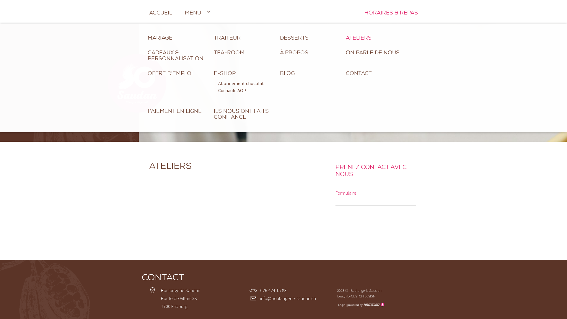 The image size is (567, 319). Describe the element at coordinates (376, 72) in the screenshot. I see `CONTACT` at that location.